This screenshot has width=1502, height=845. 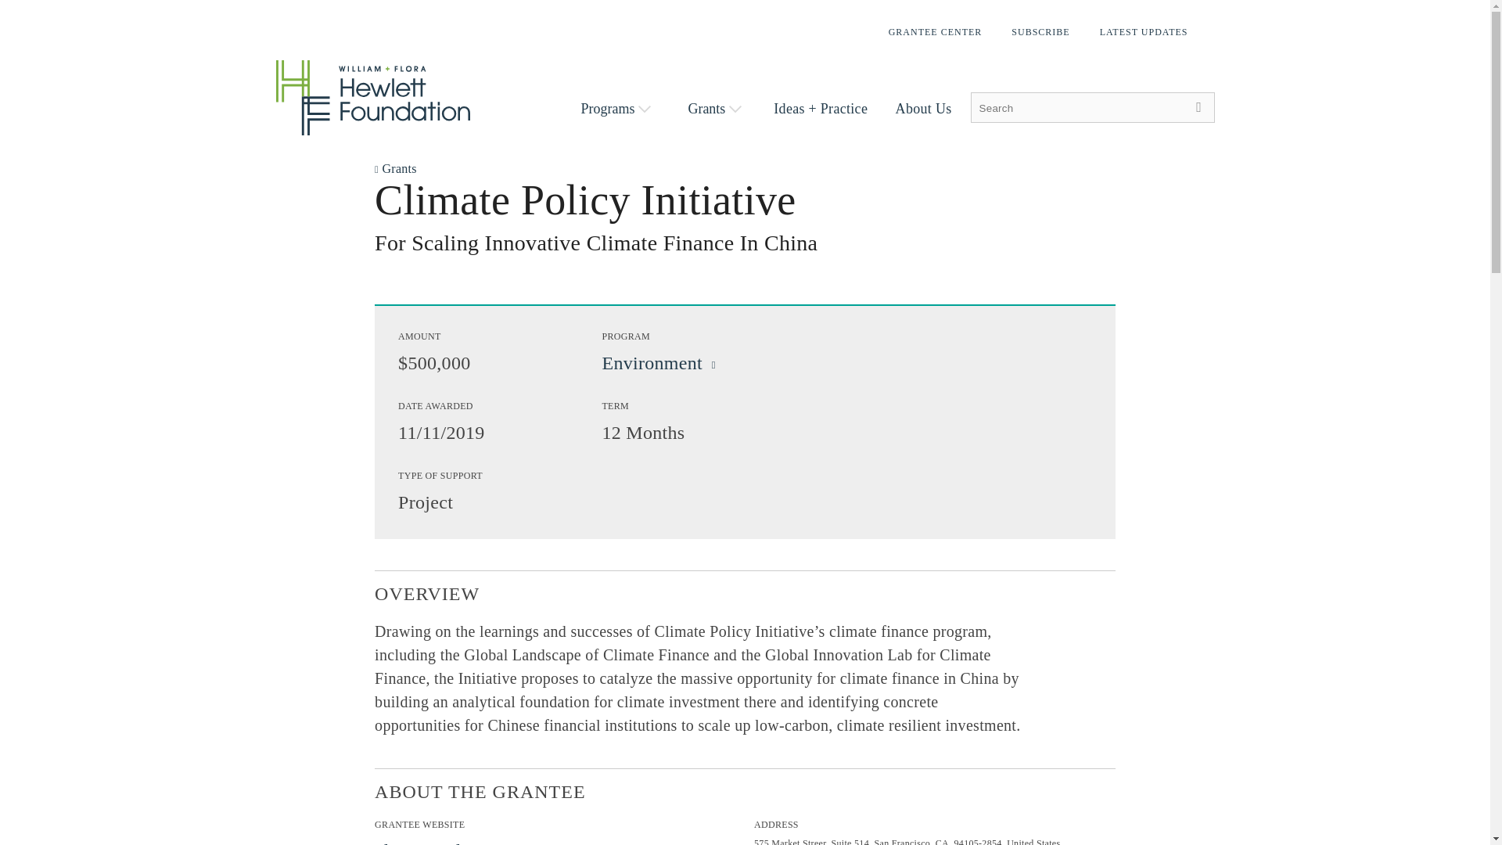 I want to click on Programs, so click(x=615, y=108).